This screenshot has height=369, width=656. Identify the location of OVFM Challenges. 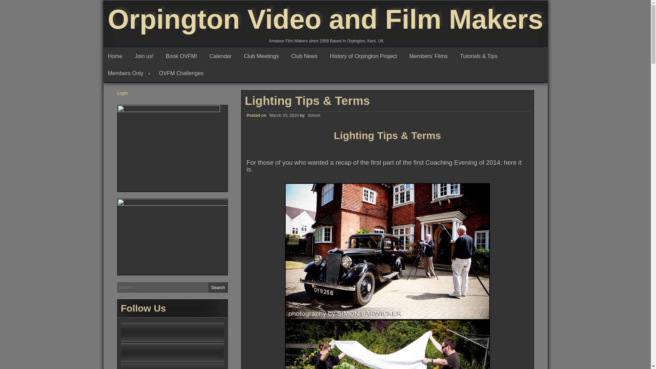
(182, 73).